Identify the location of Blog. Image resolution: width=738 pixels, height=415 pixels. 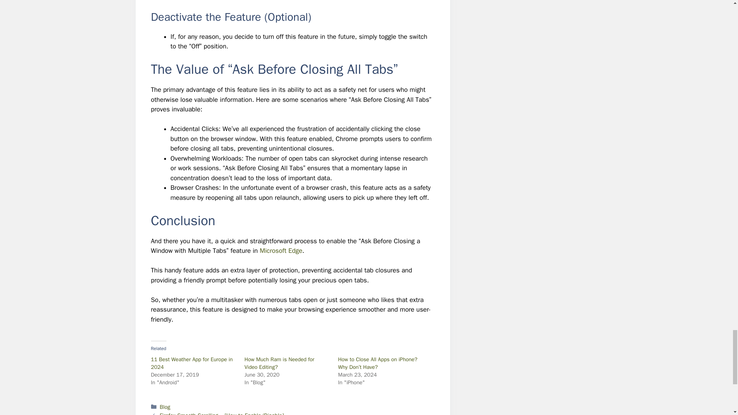
(165, 407).